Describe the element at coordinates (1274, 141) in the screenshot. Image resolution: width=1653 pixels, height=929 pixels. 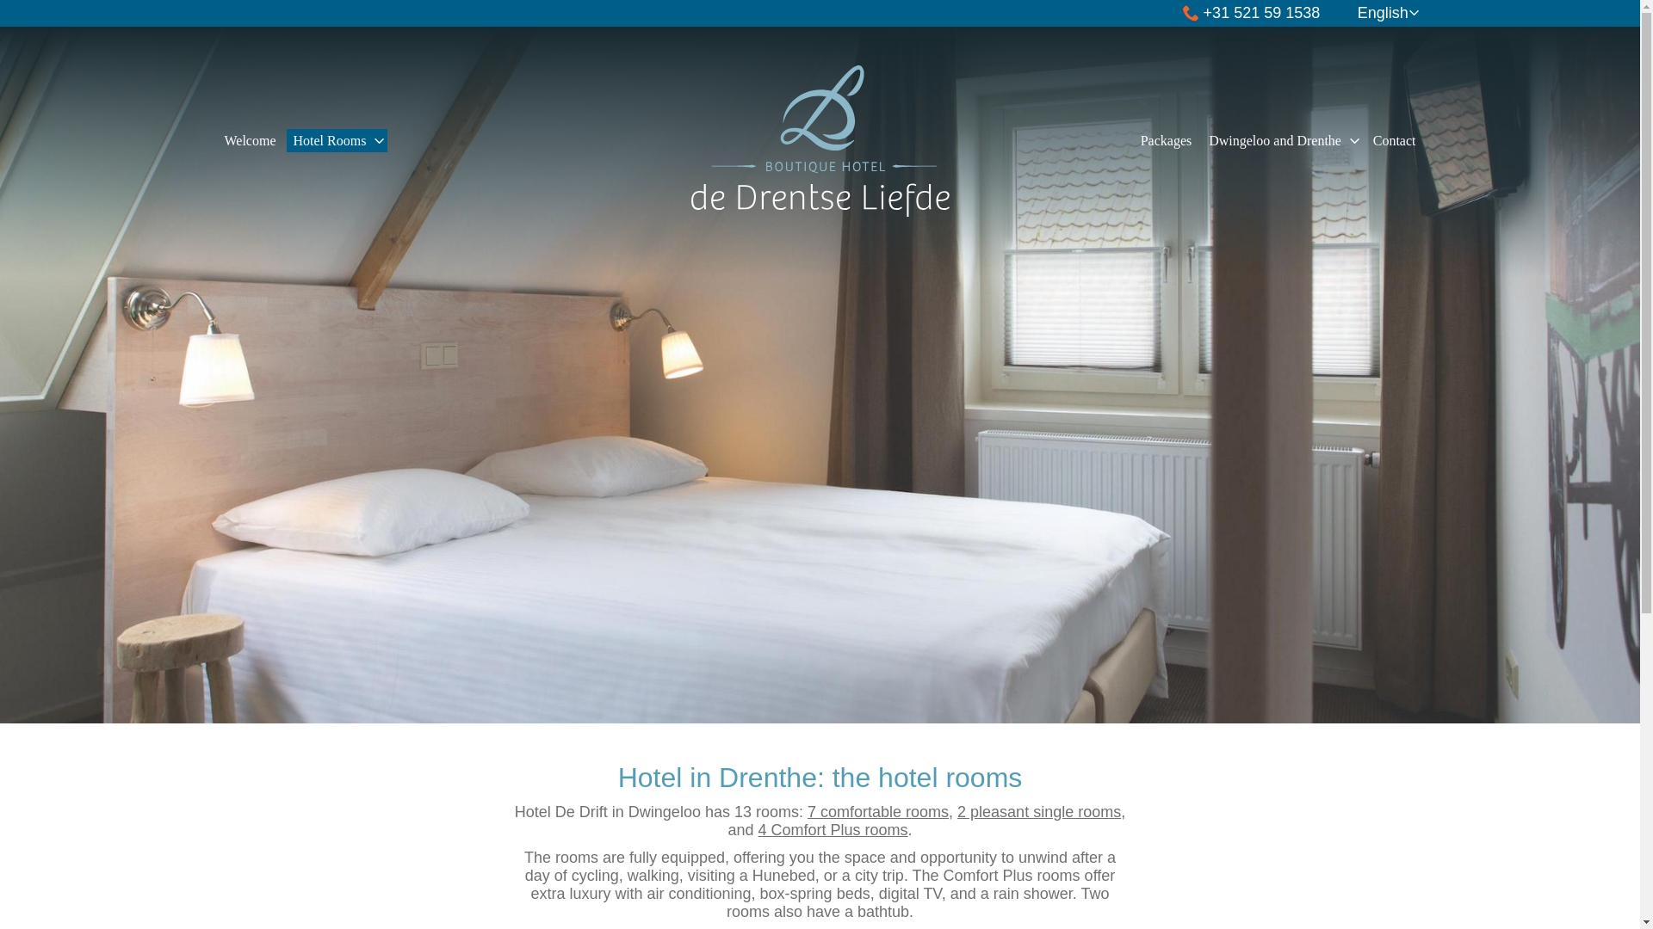
I see `Dwingeloo and Drenthe` at that location.